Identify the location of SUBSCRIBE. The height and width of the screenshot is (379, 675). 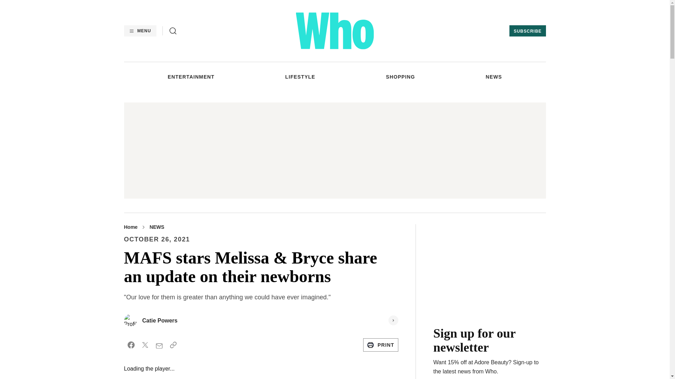
(527, 31).